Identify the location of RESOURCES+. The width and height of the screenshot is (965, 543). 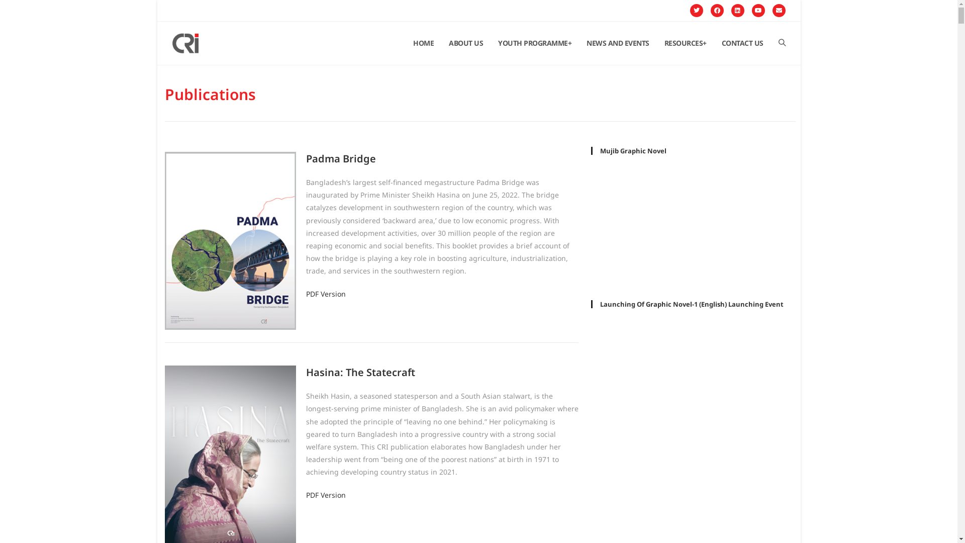
(685, 43).